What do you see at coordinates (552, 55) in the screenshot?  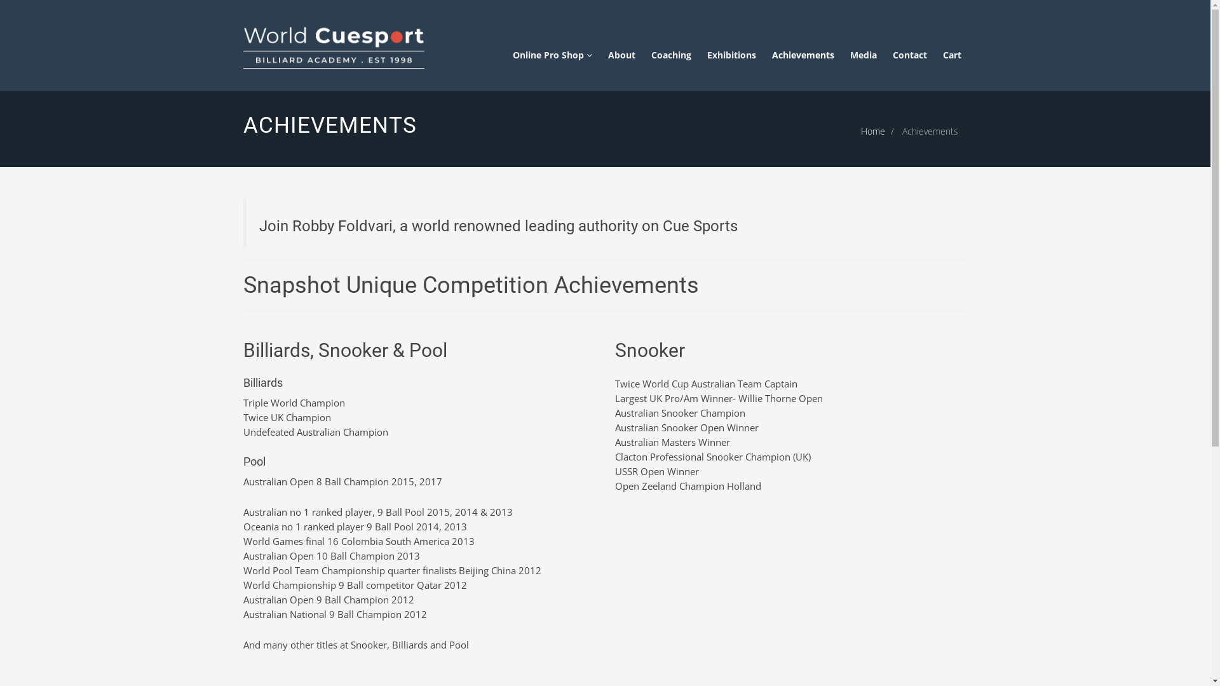 I see `Online Pro Shop` at bounding box center [552, 55].